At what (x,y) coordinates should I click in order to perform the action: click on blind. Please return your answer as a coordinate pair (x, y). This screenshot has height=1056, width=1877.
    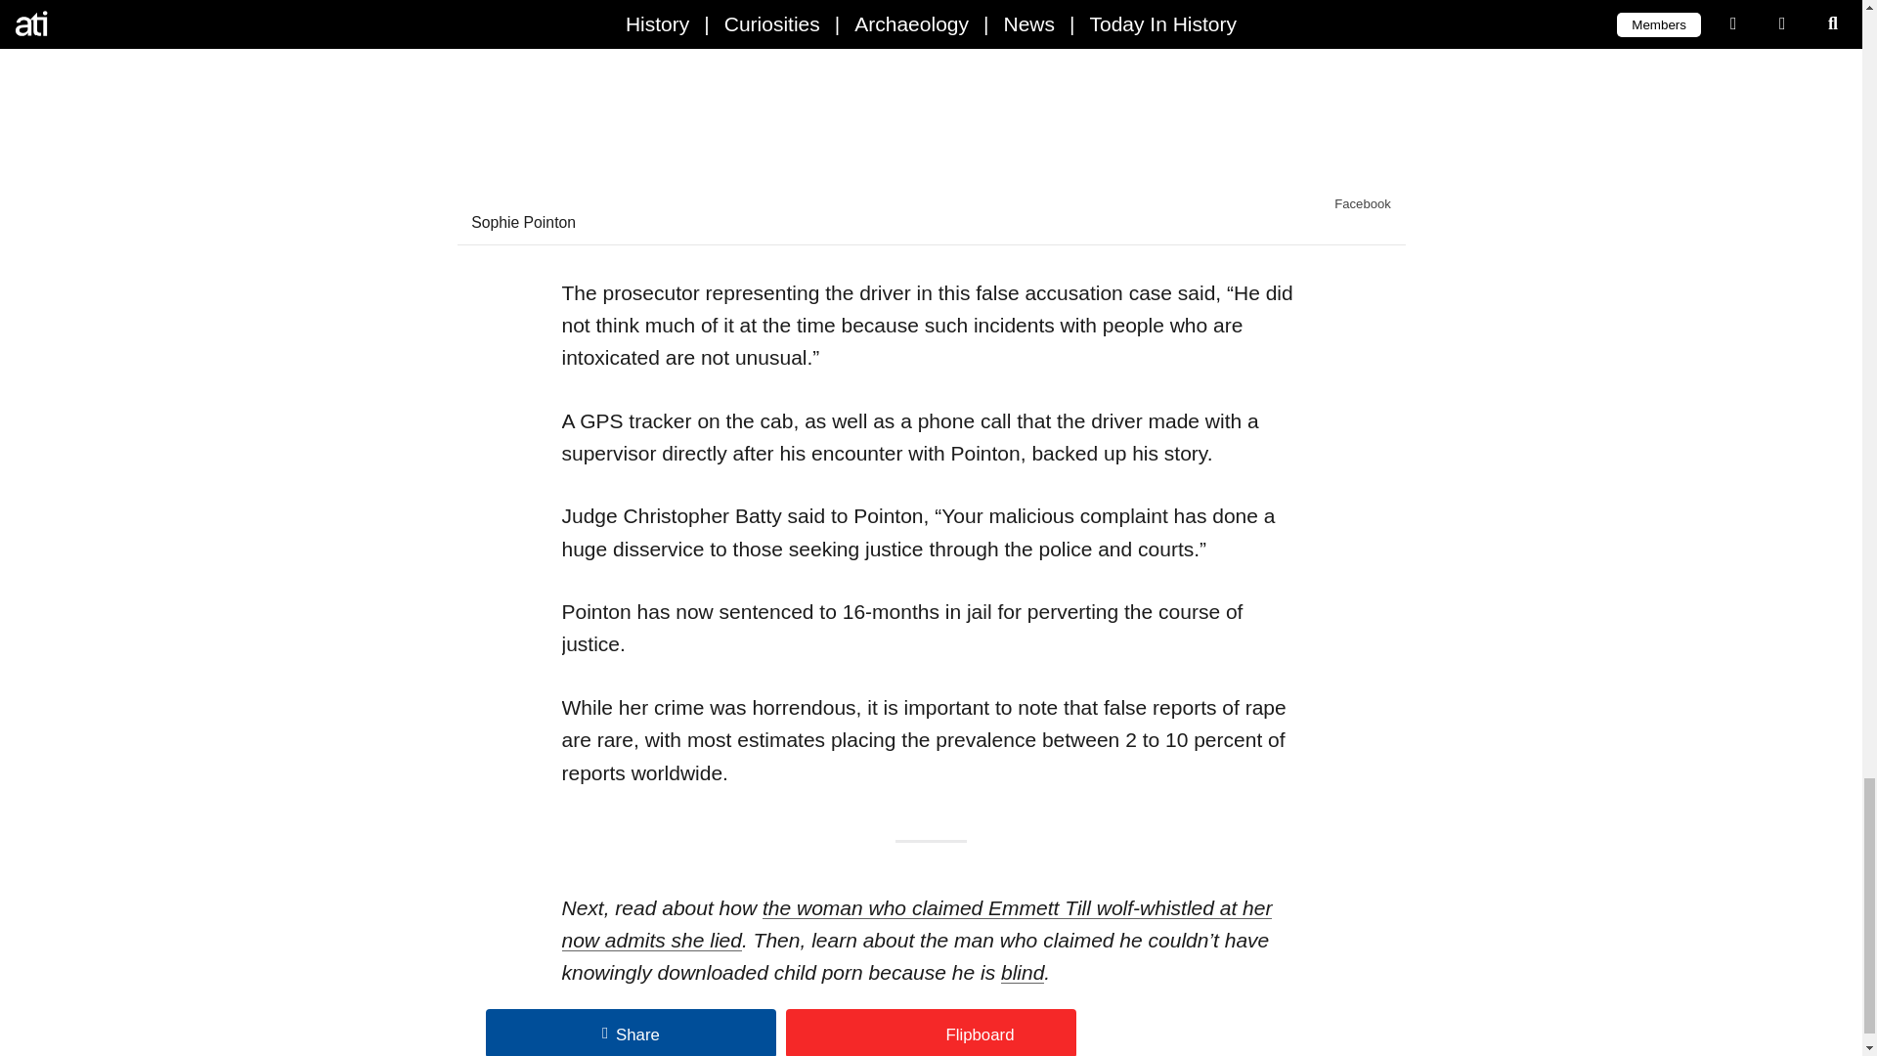
    Looking at the image, I should click on (1022, 972).